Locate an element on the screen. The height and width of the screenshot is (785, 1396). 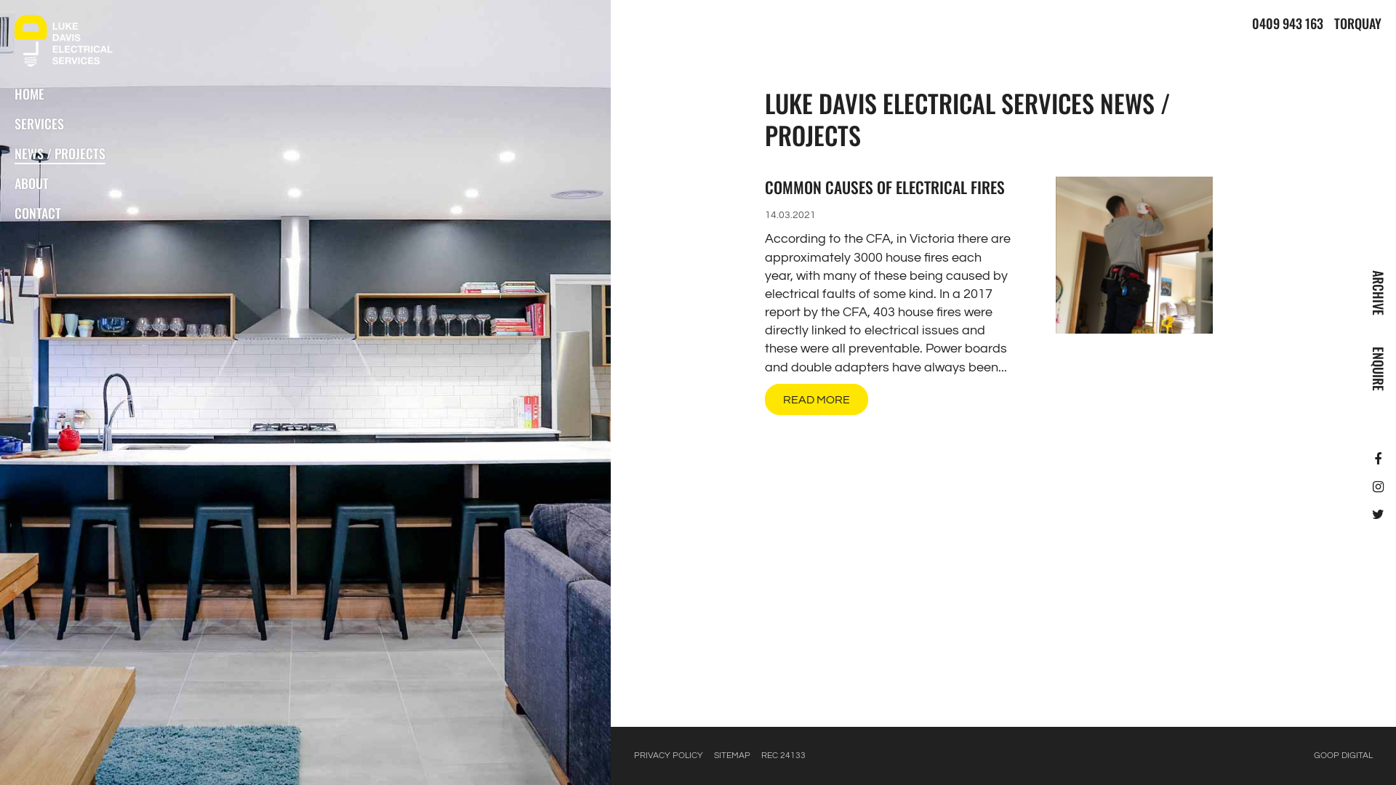
ABOUT is located at coordinates (32, 185).